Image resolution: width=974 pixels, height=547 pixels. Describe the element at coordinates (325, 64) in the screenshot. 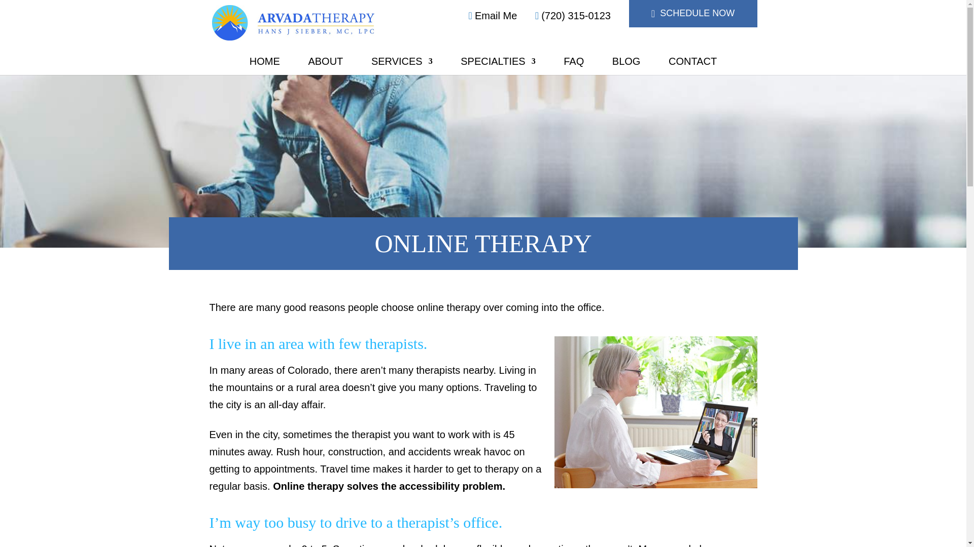

I see `ABOUT` at that location.